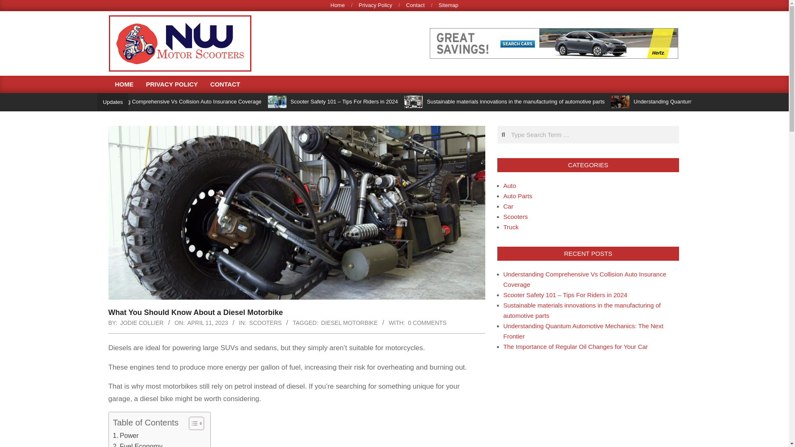  I want to click on HOME, so click(124, 84).